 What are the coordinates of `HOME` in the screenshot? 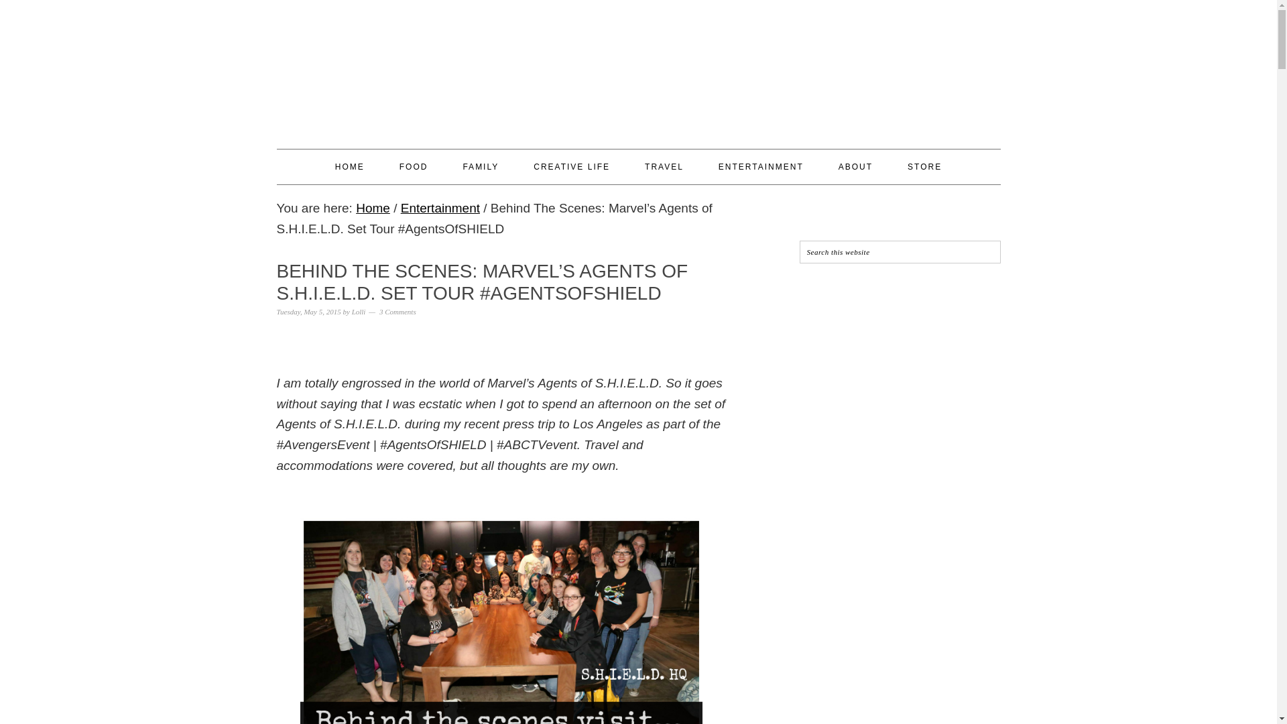 It's located at (349, 166).